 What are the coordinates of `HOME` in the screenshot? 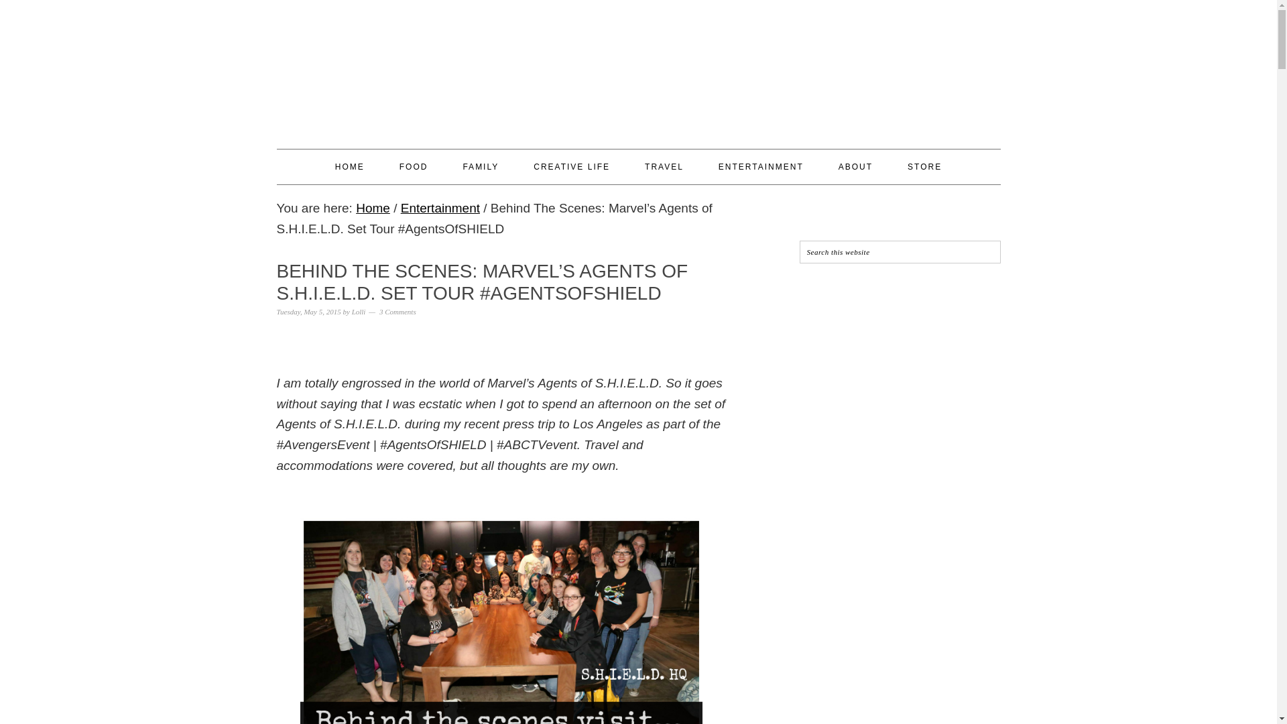 It's located at (349, 166).